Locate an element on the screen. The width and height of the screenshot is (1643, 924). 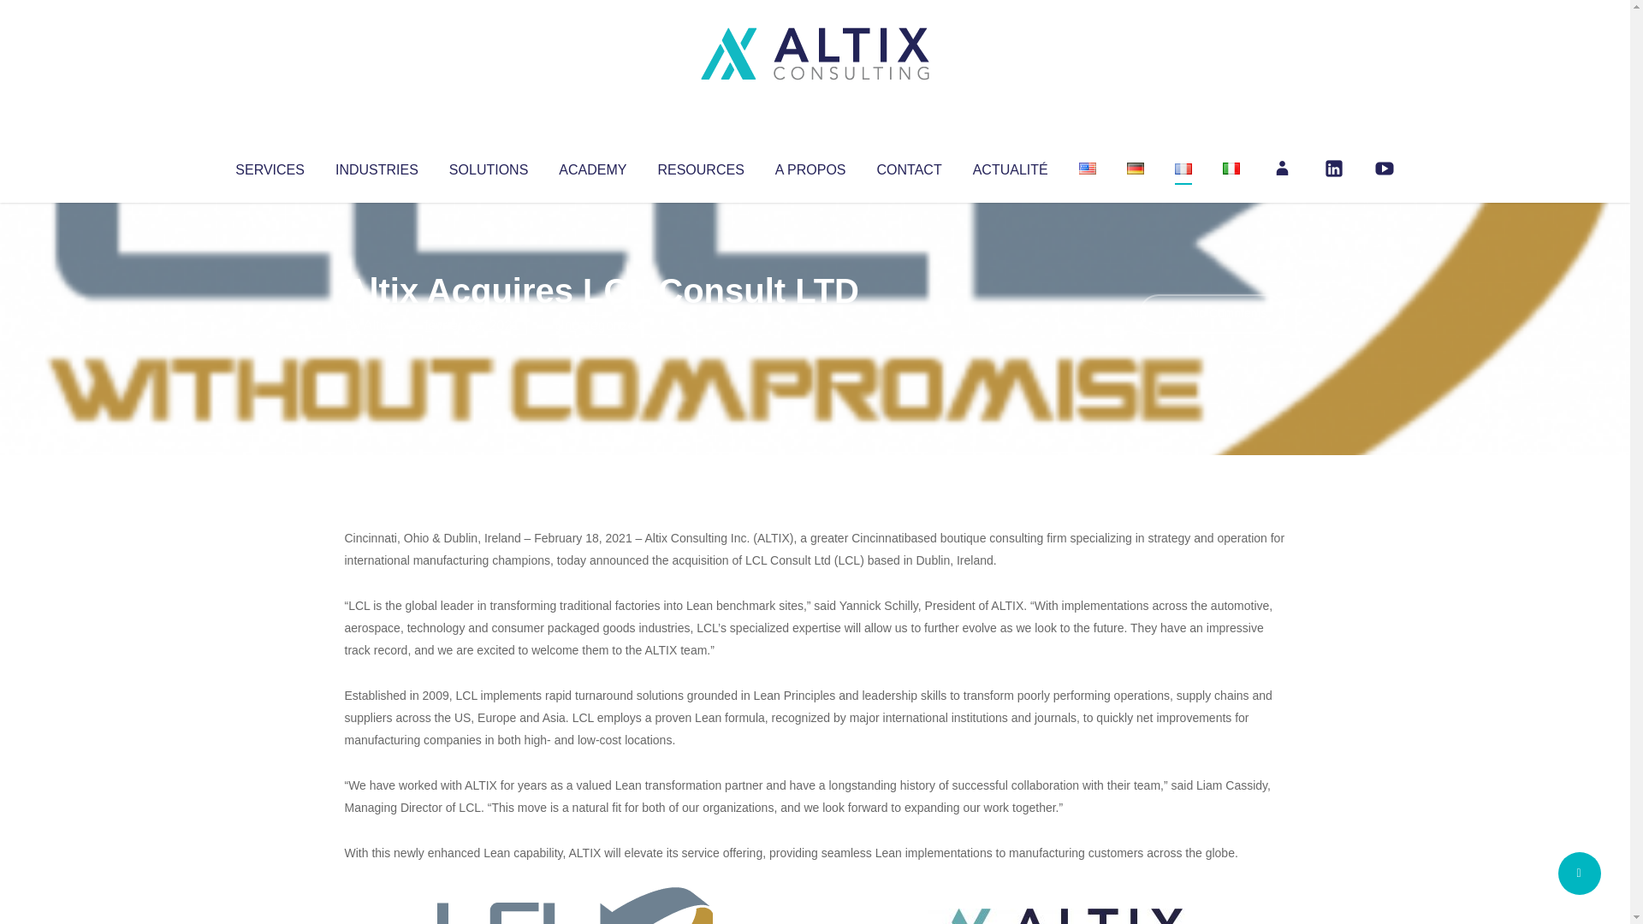
RESOURCES is located at coordinates (700, 166).